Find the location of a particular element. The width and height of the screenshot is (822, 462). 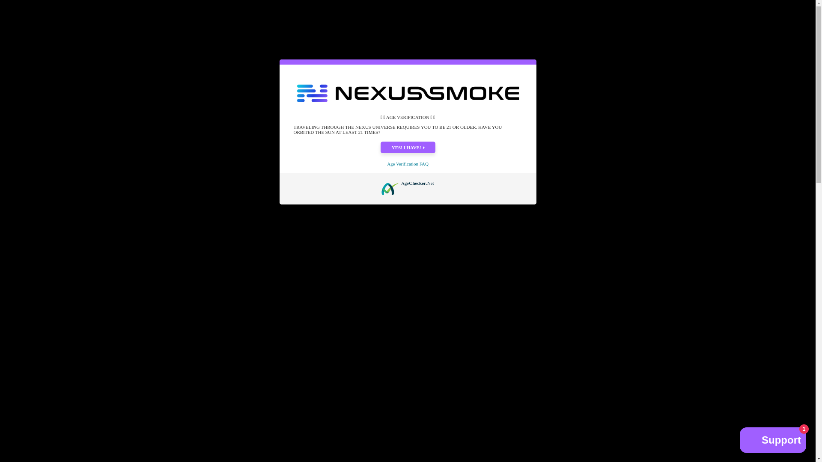

Shopify online store chat is located at coordinates (773, 441).